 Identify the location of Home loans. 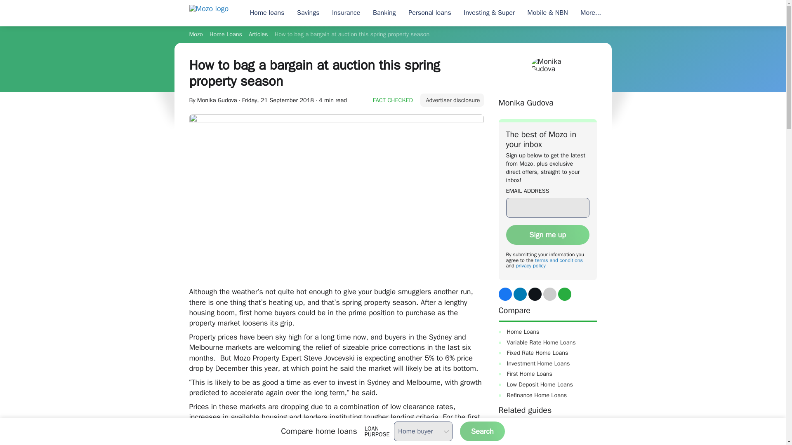
(266, 13).